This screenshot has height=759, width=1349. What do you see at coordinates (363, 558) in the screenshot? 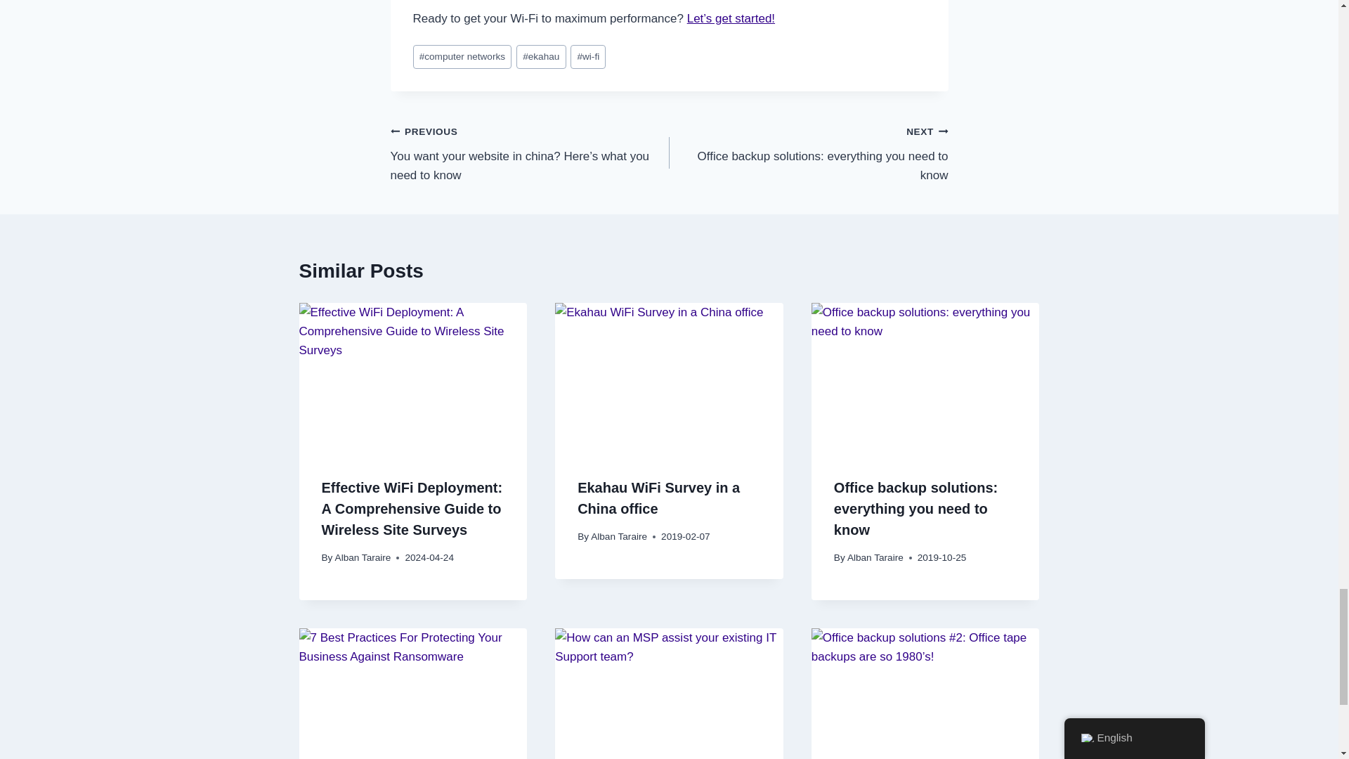
I see `Alban Taraire` at bounding box center [363, 558].